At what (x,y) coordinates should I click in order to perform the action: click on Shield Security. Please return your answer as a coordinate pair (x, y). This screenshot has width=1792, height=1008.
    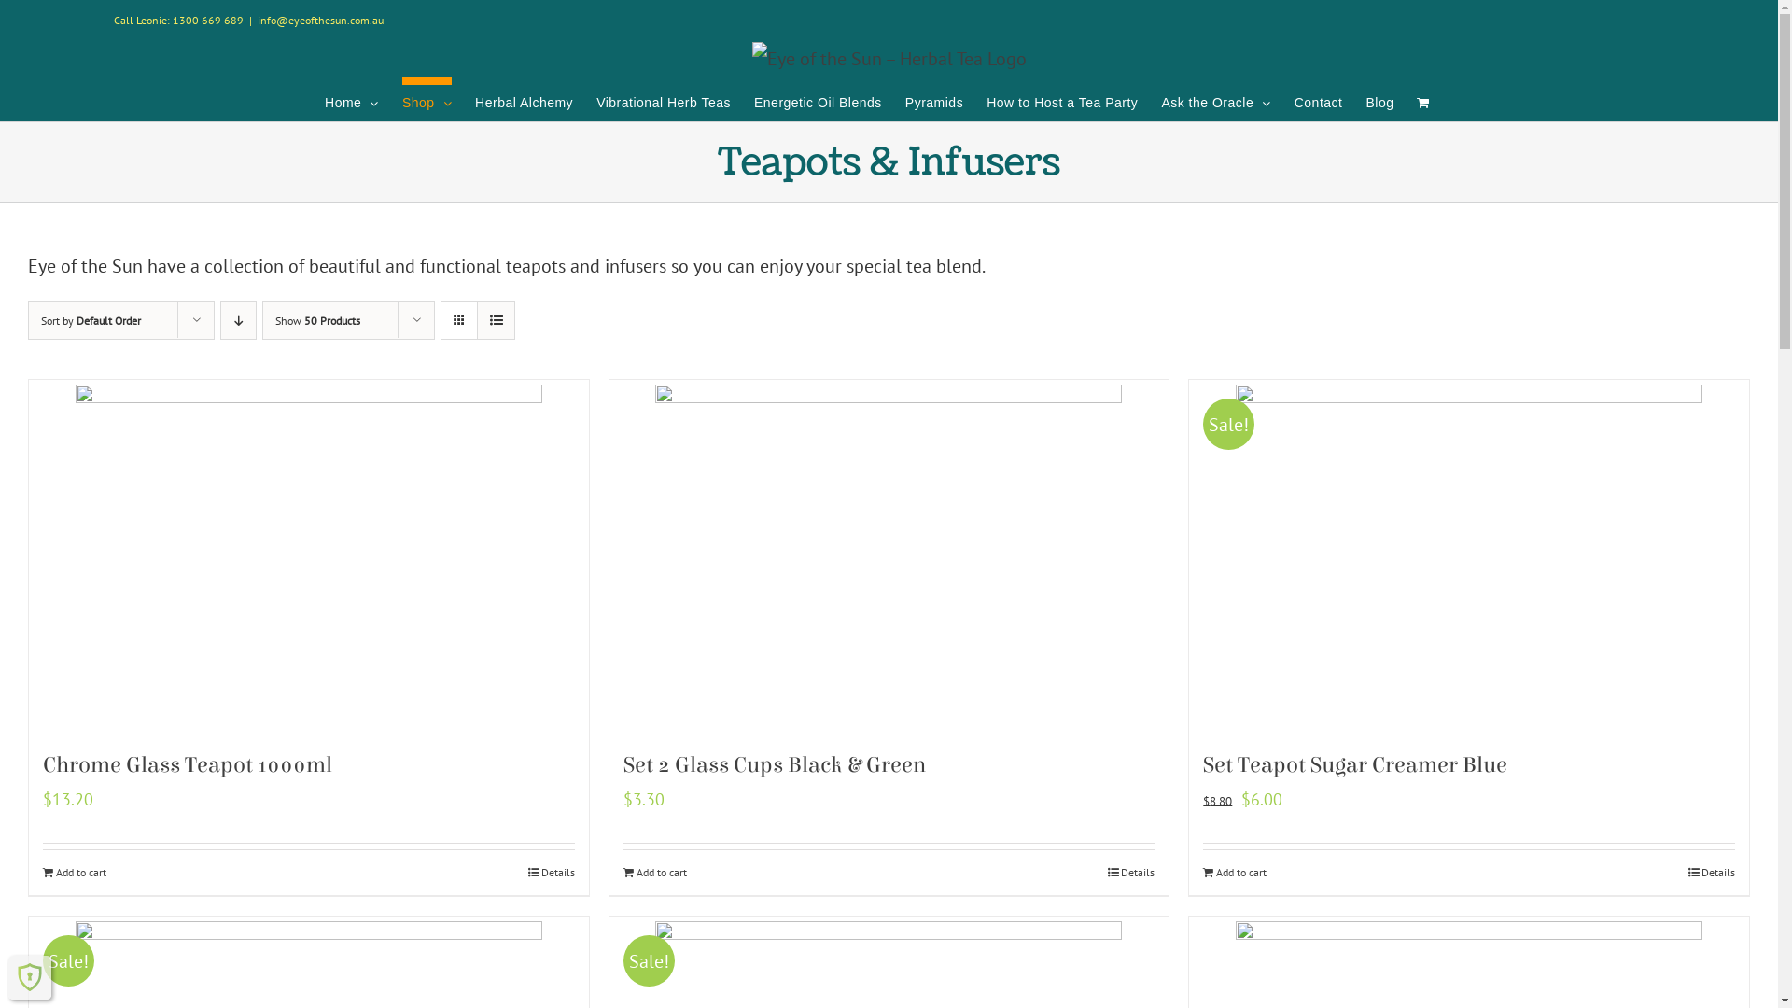
    Looking at the image, I should click on (30, 977).